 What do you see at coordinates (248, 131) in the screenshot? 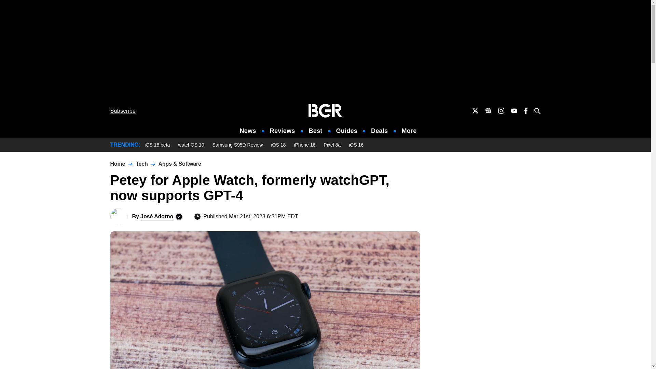
I see `News` at bounding box center [248, 131].